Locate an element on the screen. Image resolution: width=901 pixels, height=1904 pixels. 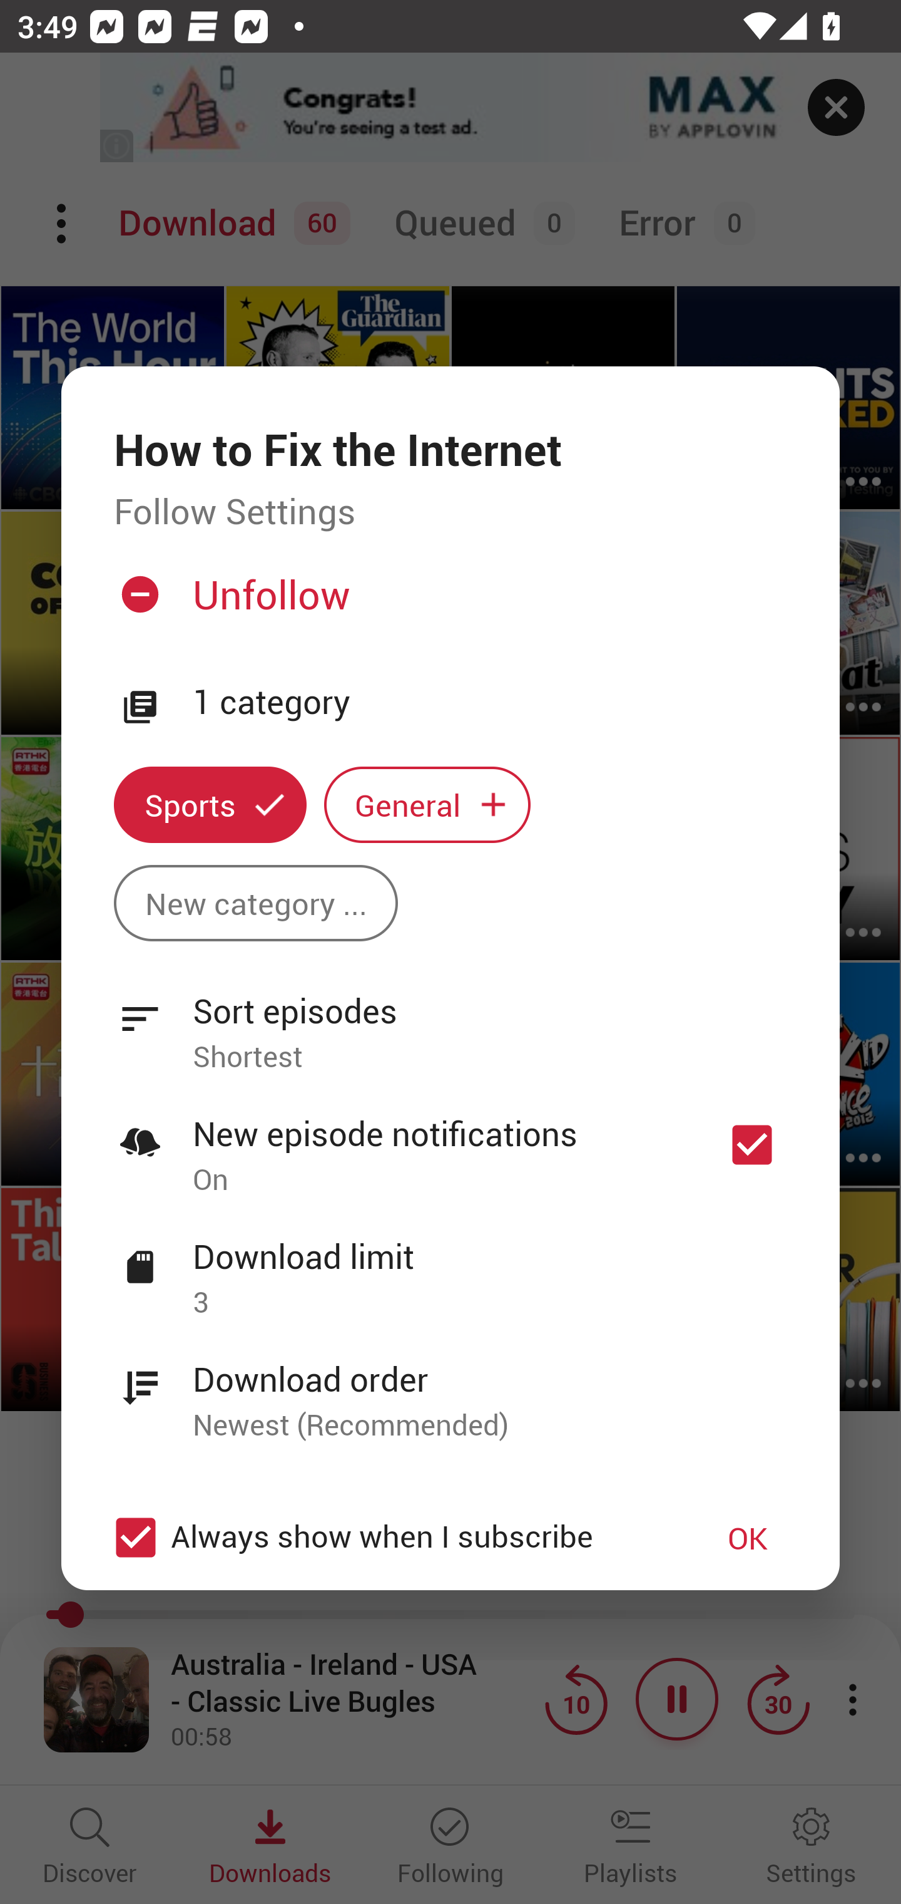
Sports is located at coordinates (210, 805).